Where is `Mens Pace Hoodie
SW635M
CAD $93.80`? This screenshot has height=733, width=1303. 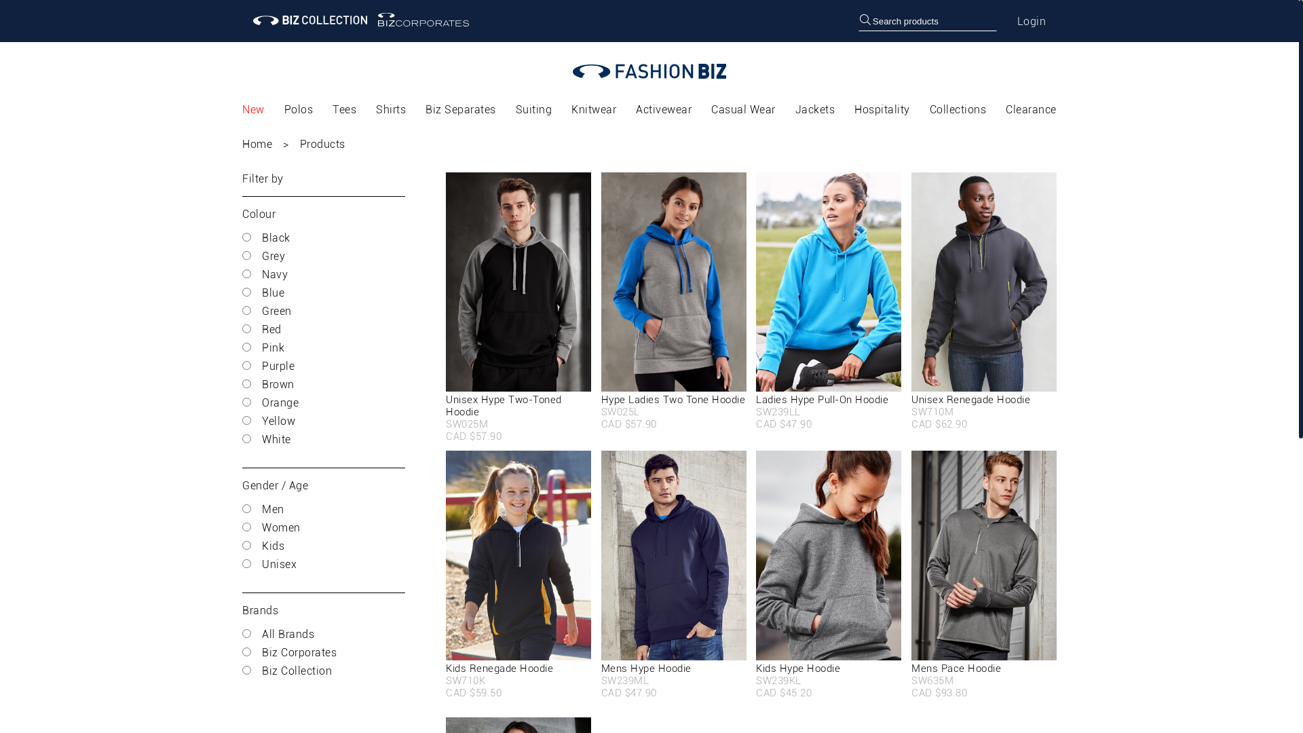
Mens Pace Hoodie
SW635M
CAD $93.80 is located at coordinates (984, 574).